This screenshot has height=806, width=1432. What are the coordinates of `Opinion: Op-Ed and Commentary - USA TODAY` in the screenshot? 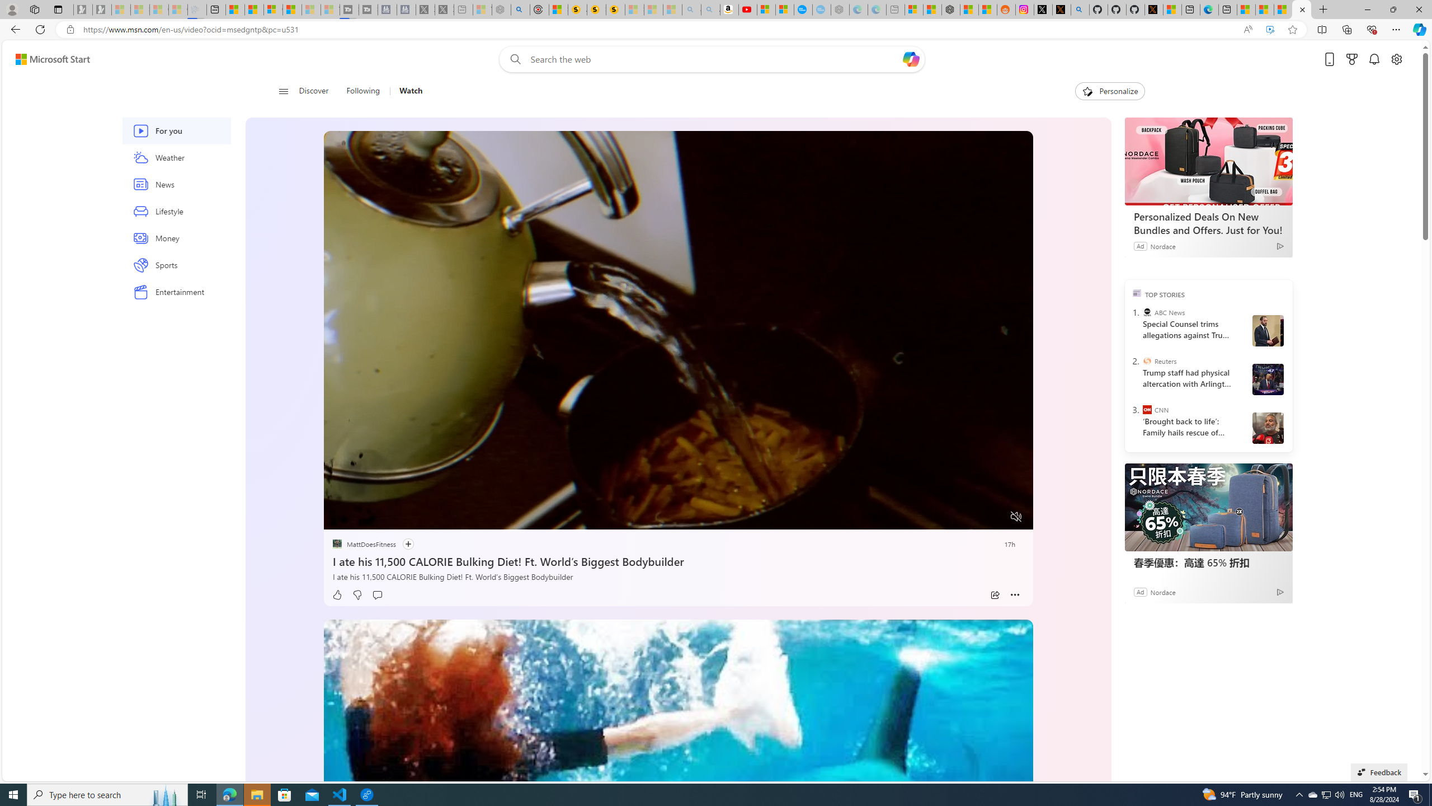 It's located at (803, 10).